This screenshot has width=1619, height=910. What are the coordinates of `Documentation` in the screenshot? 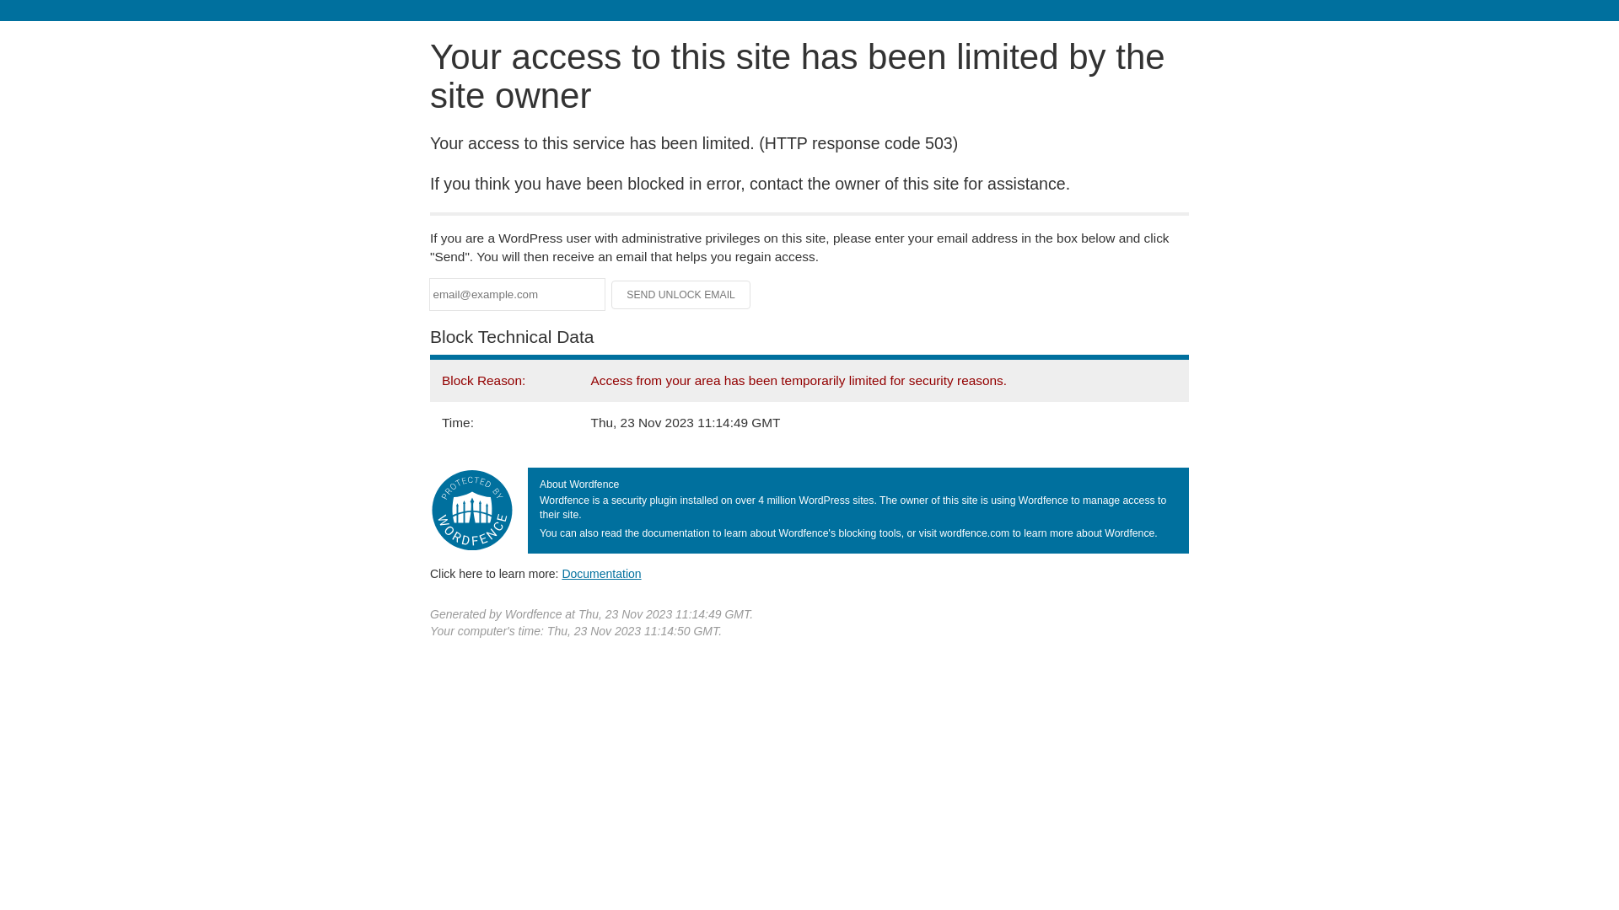 It's located at (601, 574).